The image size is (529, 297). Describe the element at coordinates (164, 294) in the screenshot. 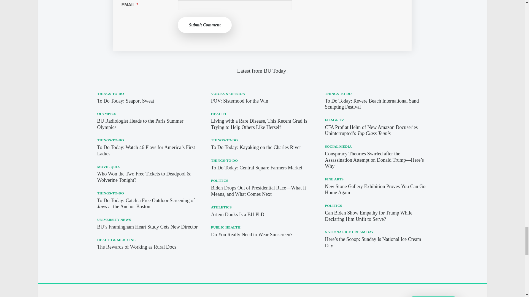

I see `Navigate to: Series` at that location.